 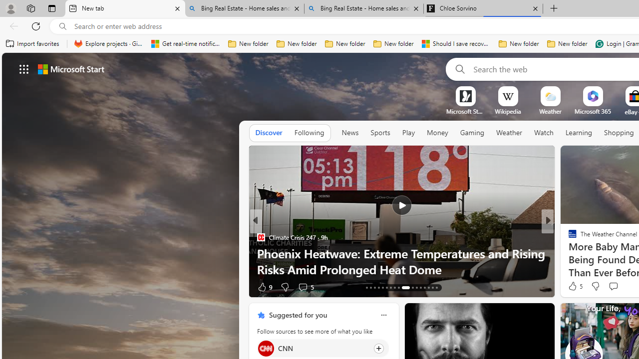 What do you see at coordinates (620, 286) in the screenshot?
I see `View comments 6 Comment` at bounding box center [620, 286].